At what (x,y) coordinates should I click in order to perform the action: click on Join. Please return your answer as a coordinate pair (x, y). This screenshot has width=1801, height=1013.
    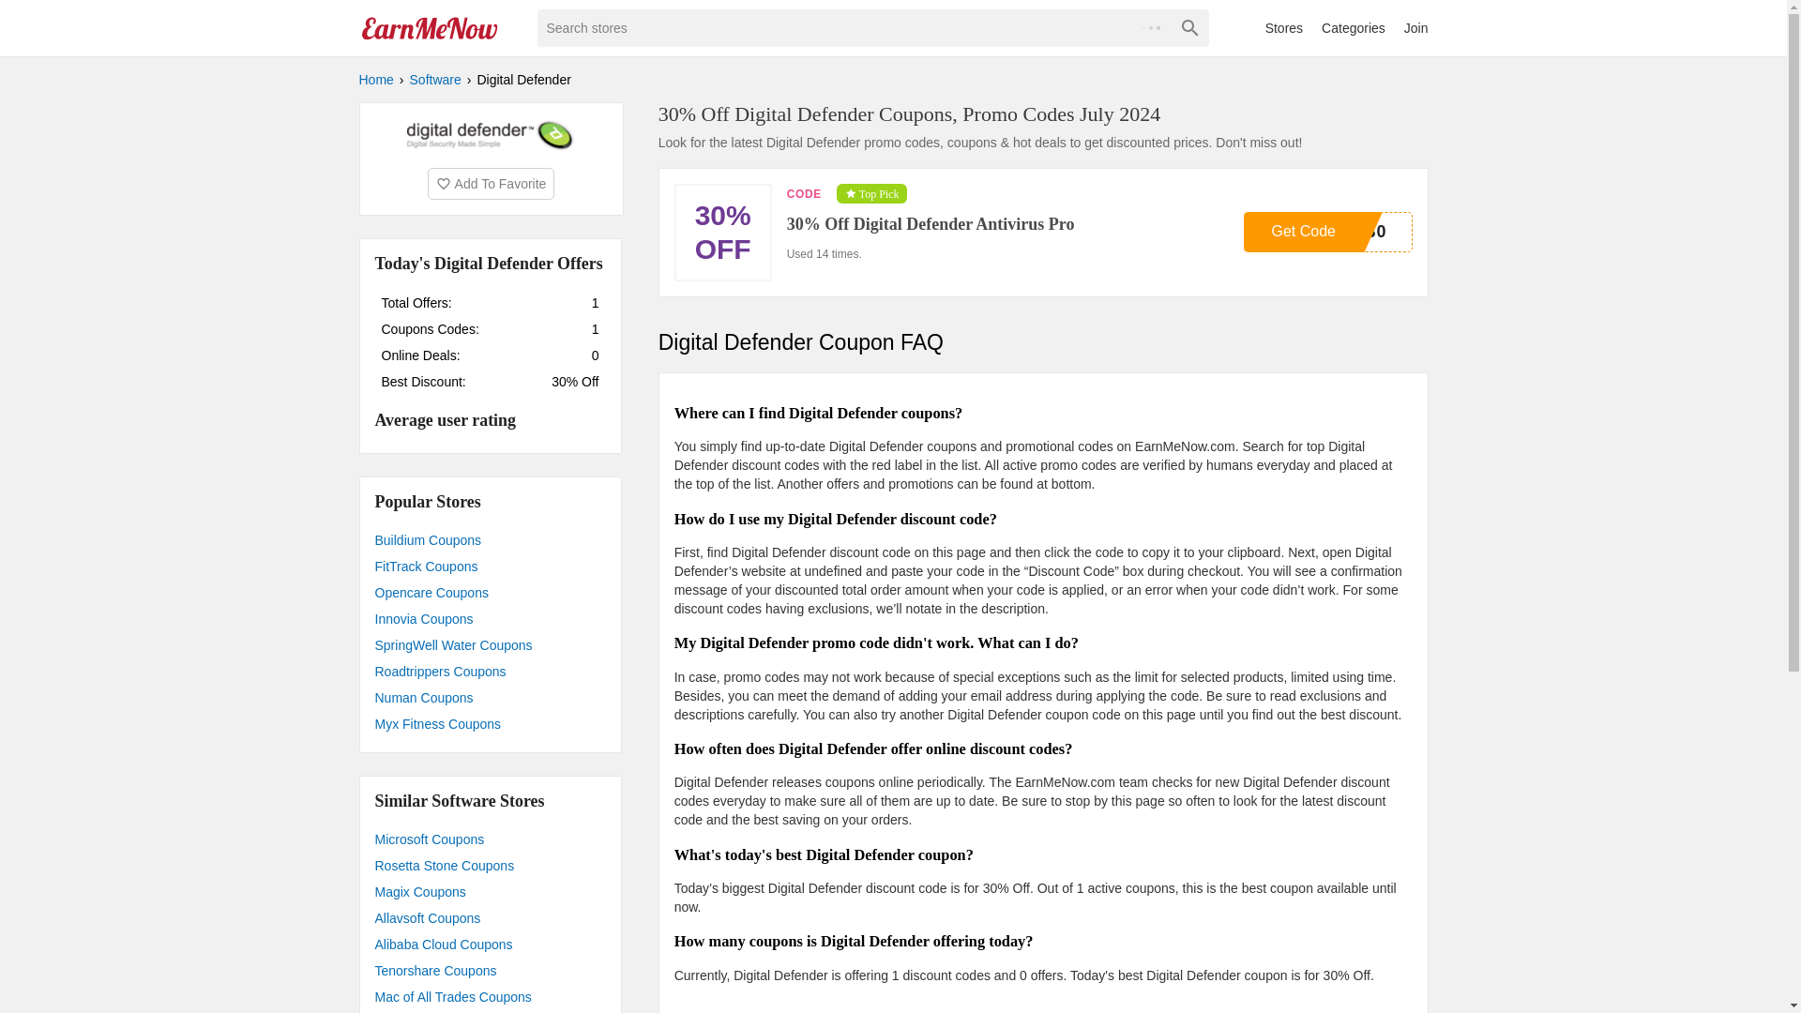
    Looking at the image, I should click on (490, 698).